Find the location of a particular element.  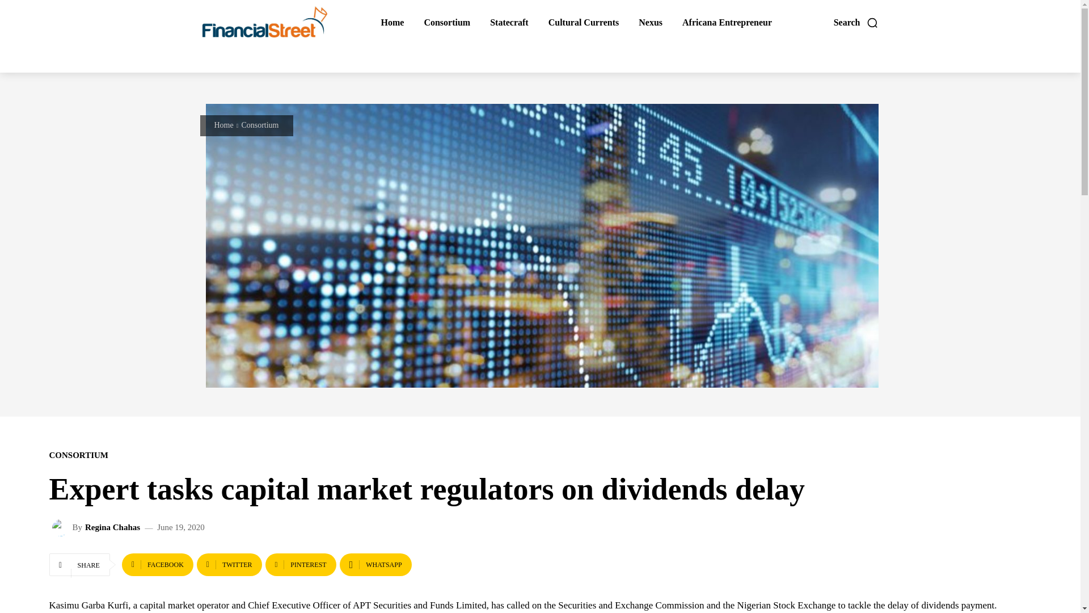

View all posts in Consortium is located at coordinates (260, 125).